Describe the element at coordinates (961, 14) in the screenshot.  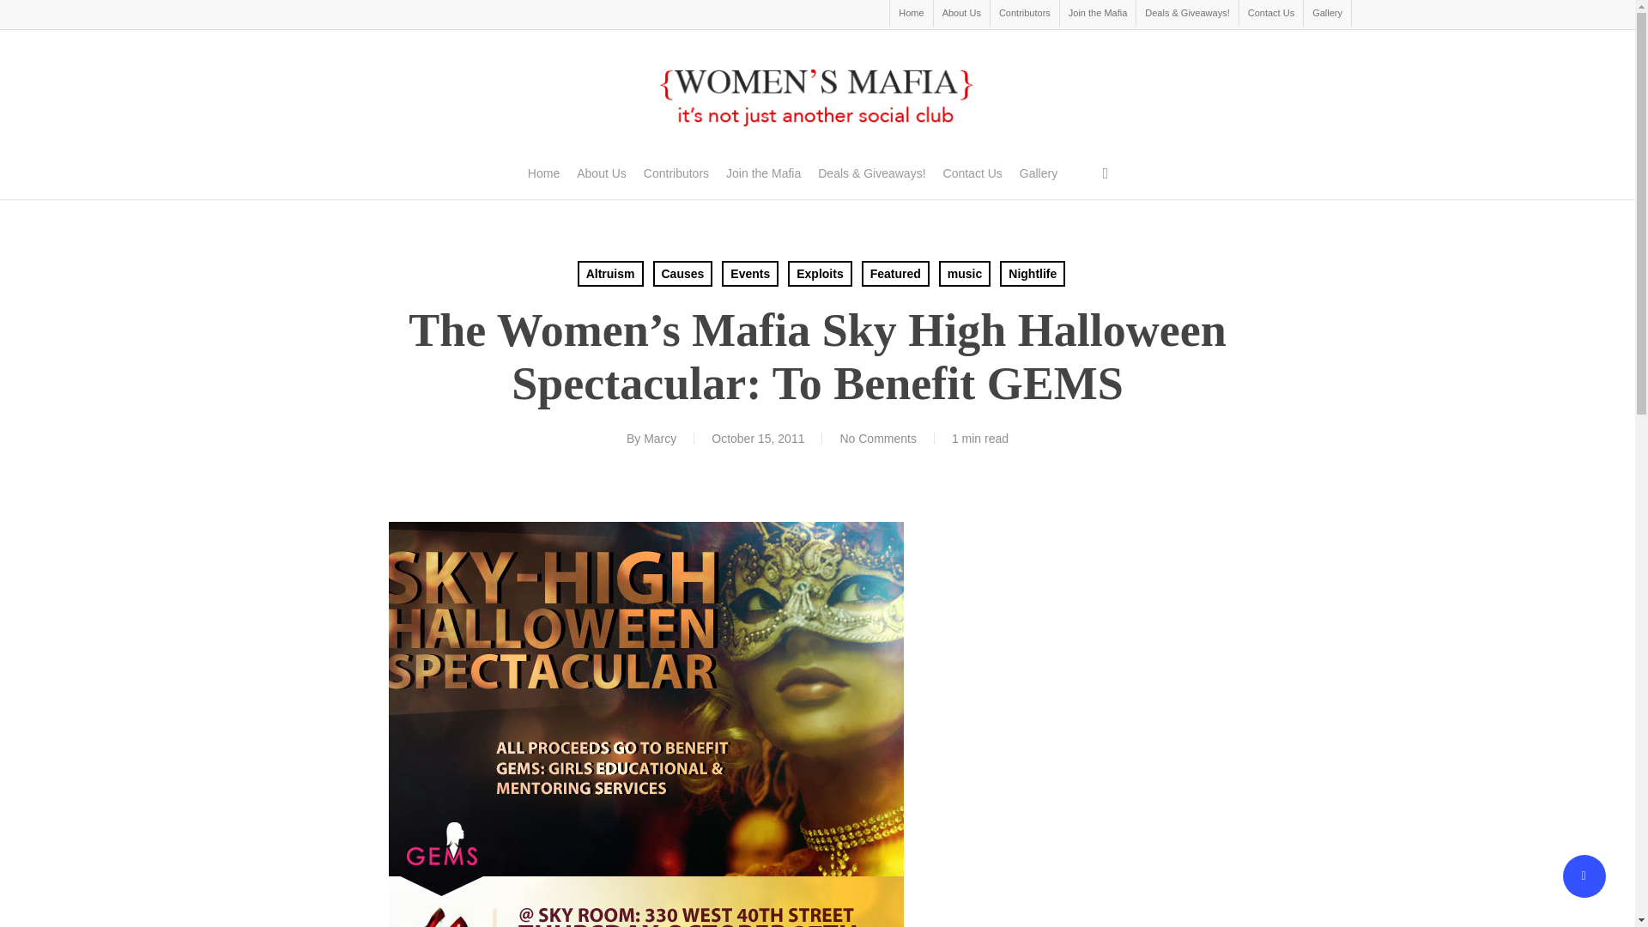
I see `About Us` at that location.